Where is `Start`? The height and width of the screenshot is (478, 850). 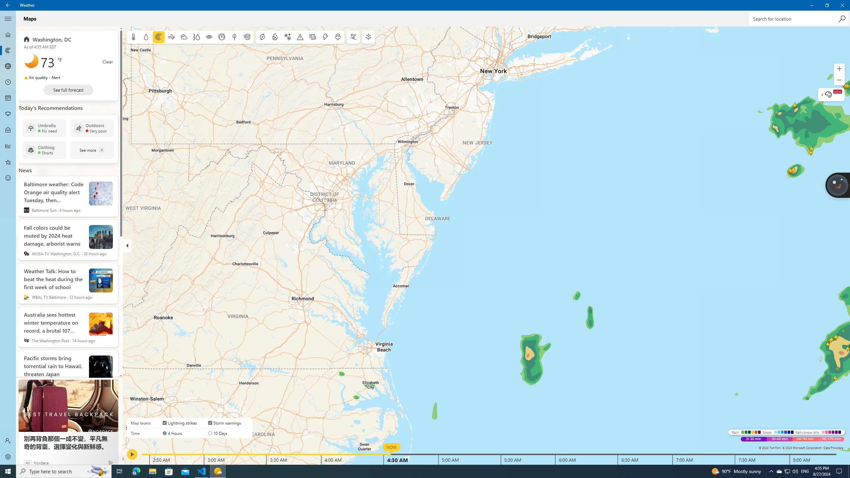 Start is located at coordinates (8, 471).